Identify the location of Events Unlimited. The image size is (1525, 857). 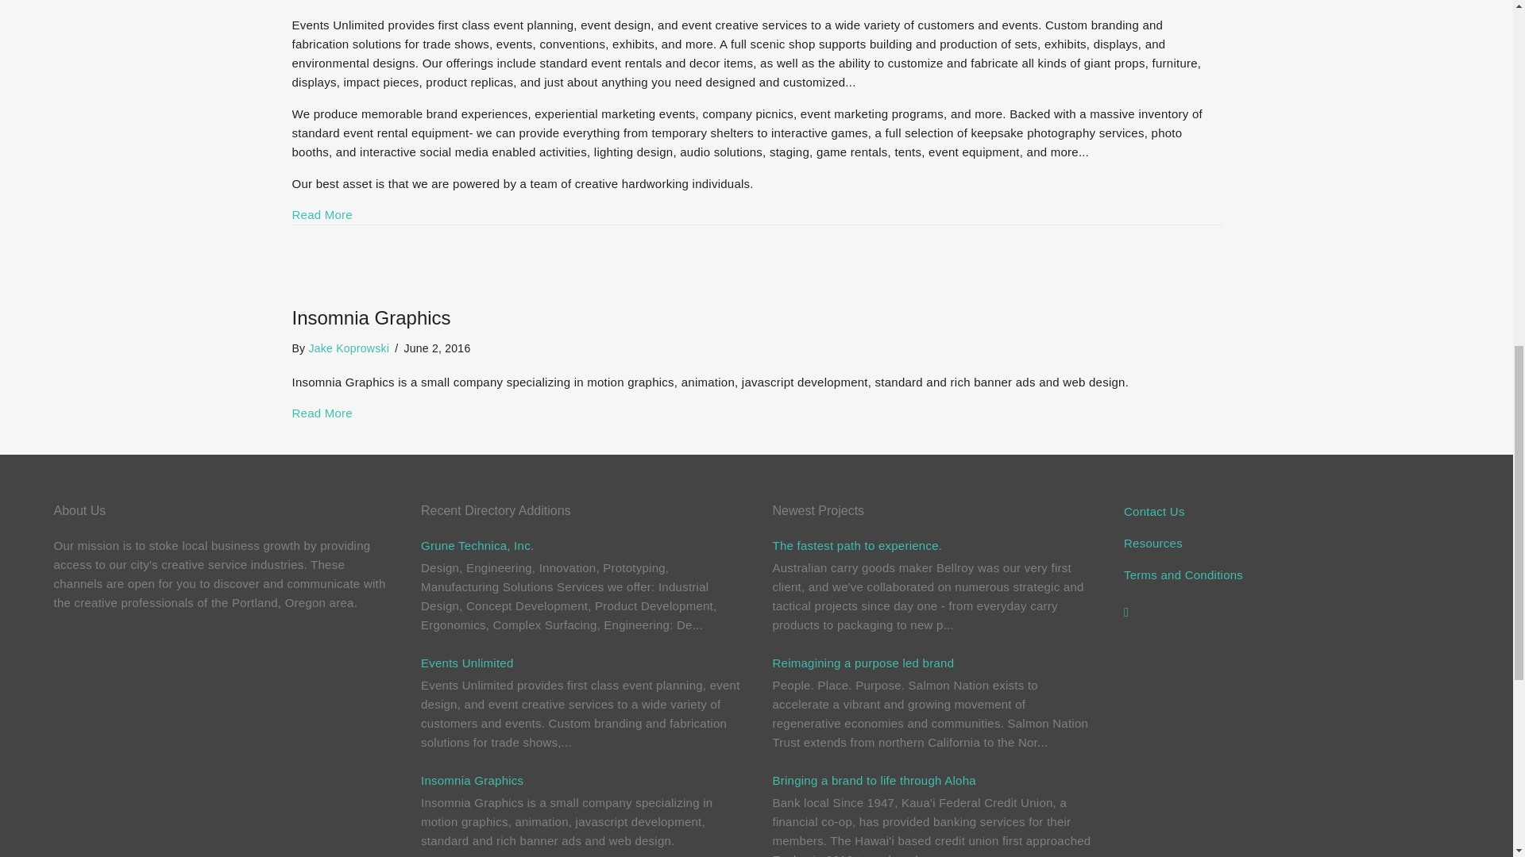
(322, 214).